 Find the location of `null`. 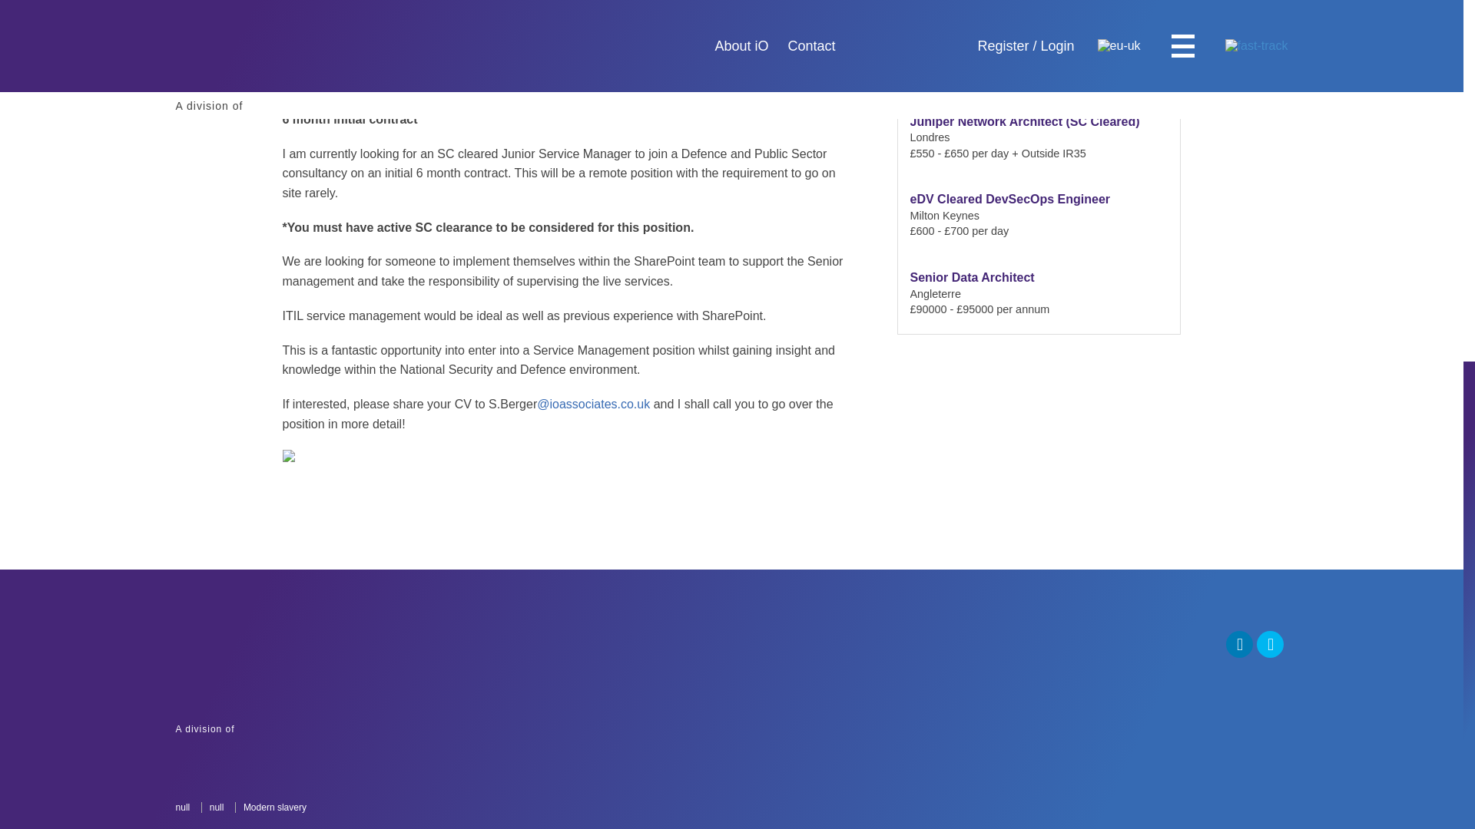

null is located at coordinates (216, 808).